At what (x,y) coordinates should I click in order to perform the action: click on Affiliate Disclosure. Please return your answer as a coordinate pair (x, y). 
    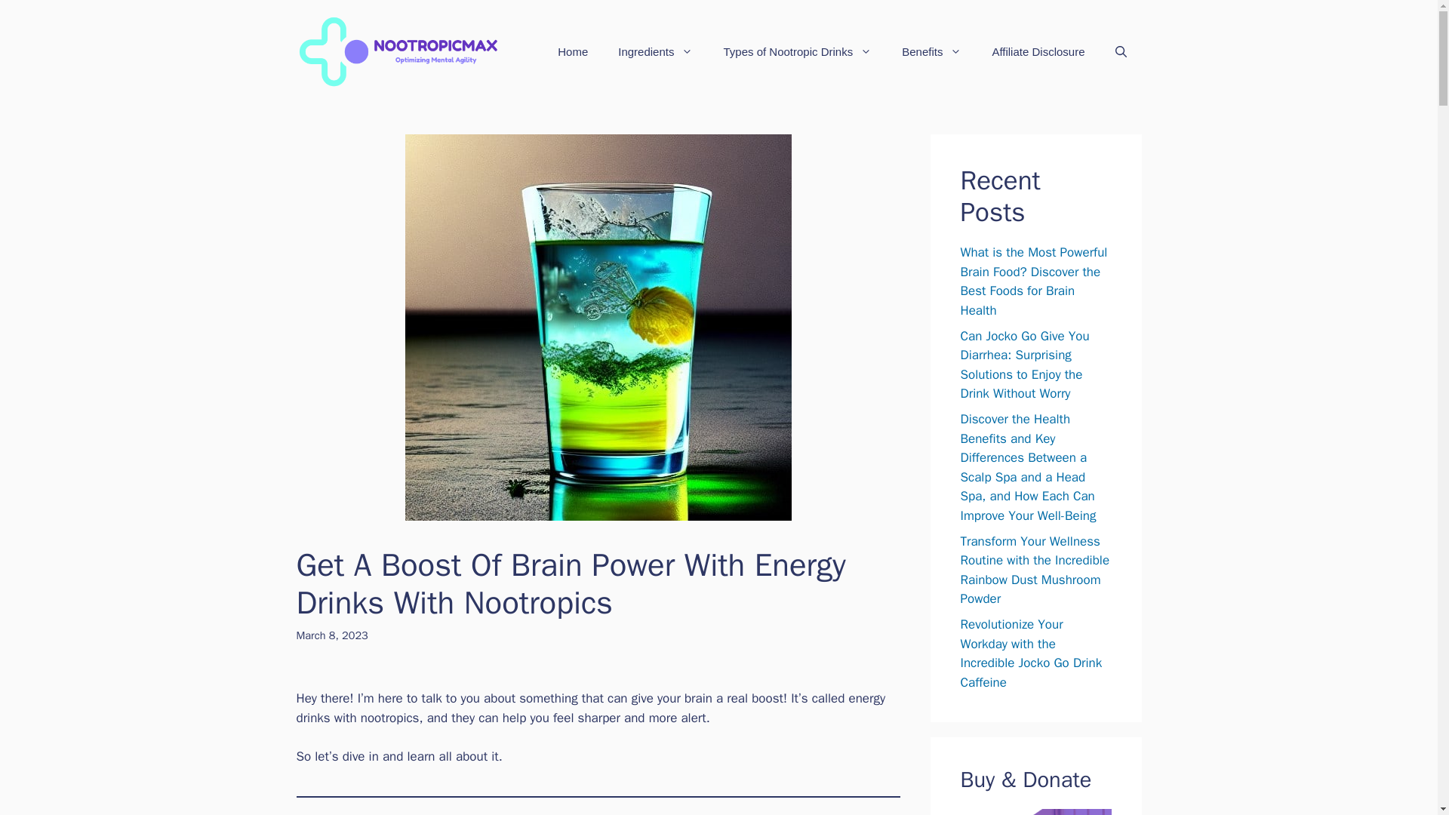
    Looking at the image, I should click on (1038, 51).